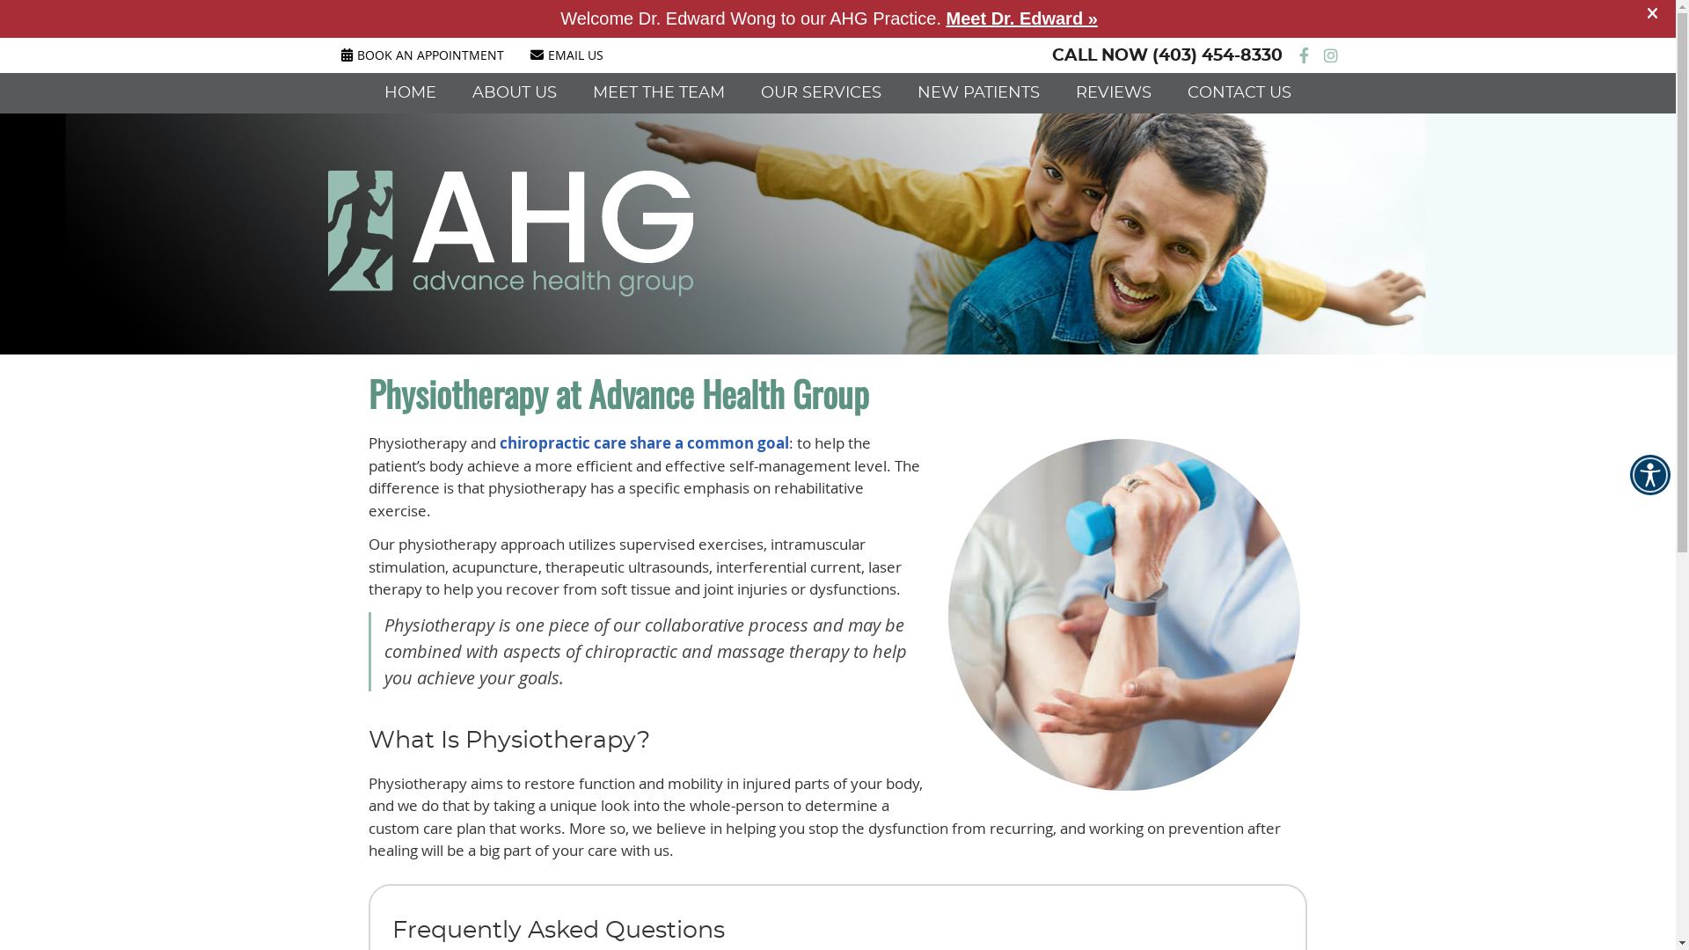 This screenshot has height=950, width=1689. What do you see at coordinates (515, 93) in the screenshot?
I see `ABOUT US` at bounding box center [515, 93].